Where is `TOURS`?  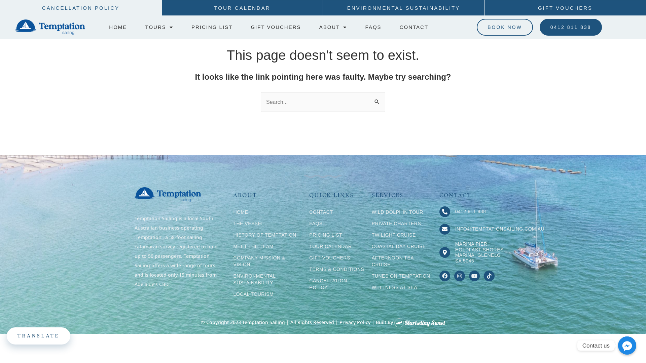
TOURS is located at coordinates (159, 27).